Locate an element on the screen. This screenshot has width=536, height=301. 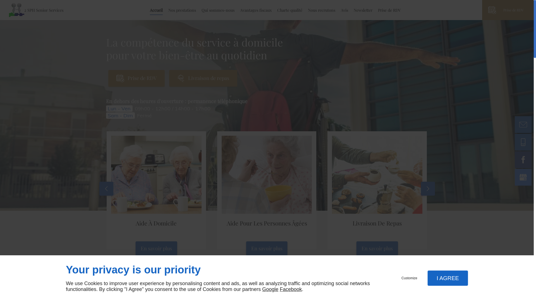
2 SPH Senior Services is located at coordinates (39, 10).